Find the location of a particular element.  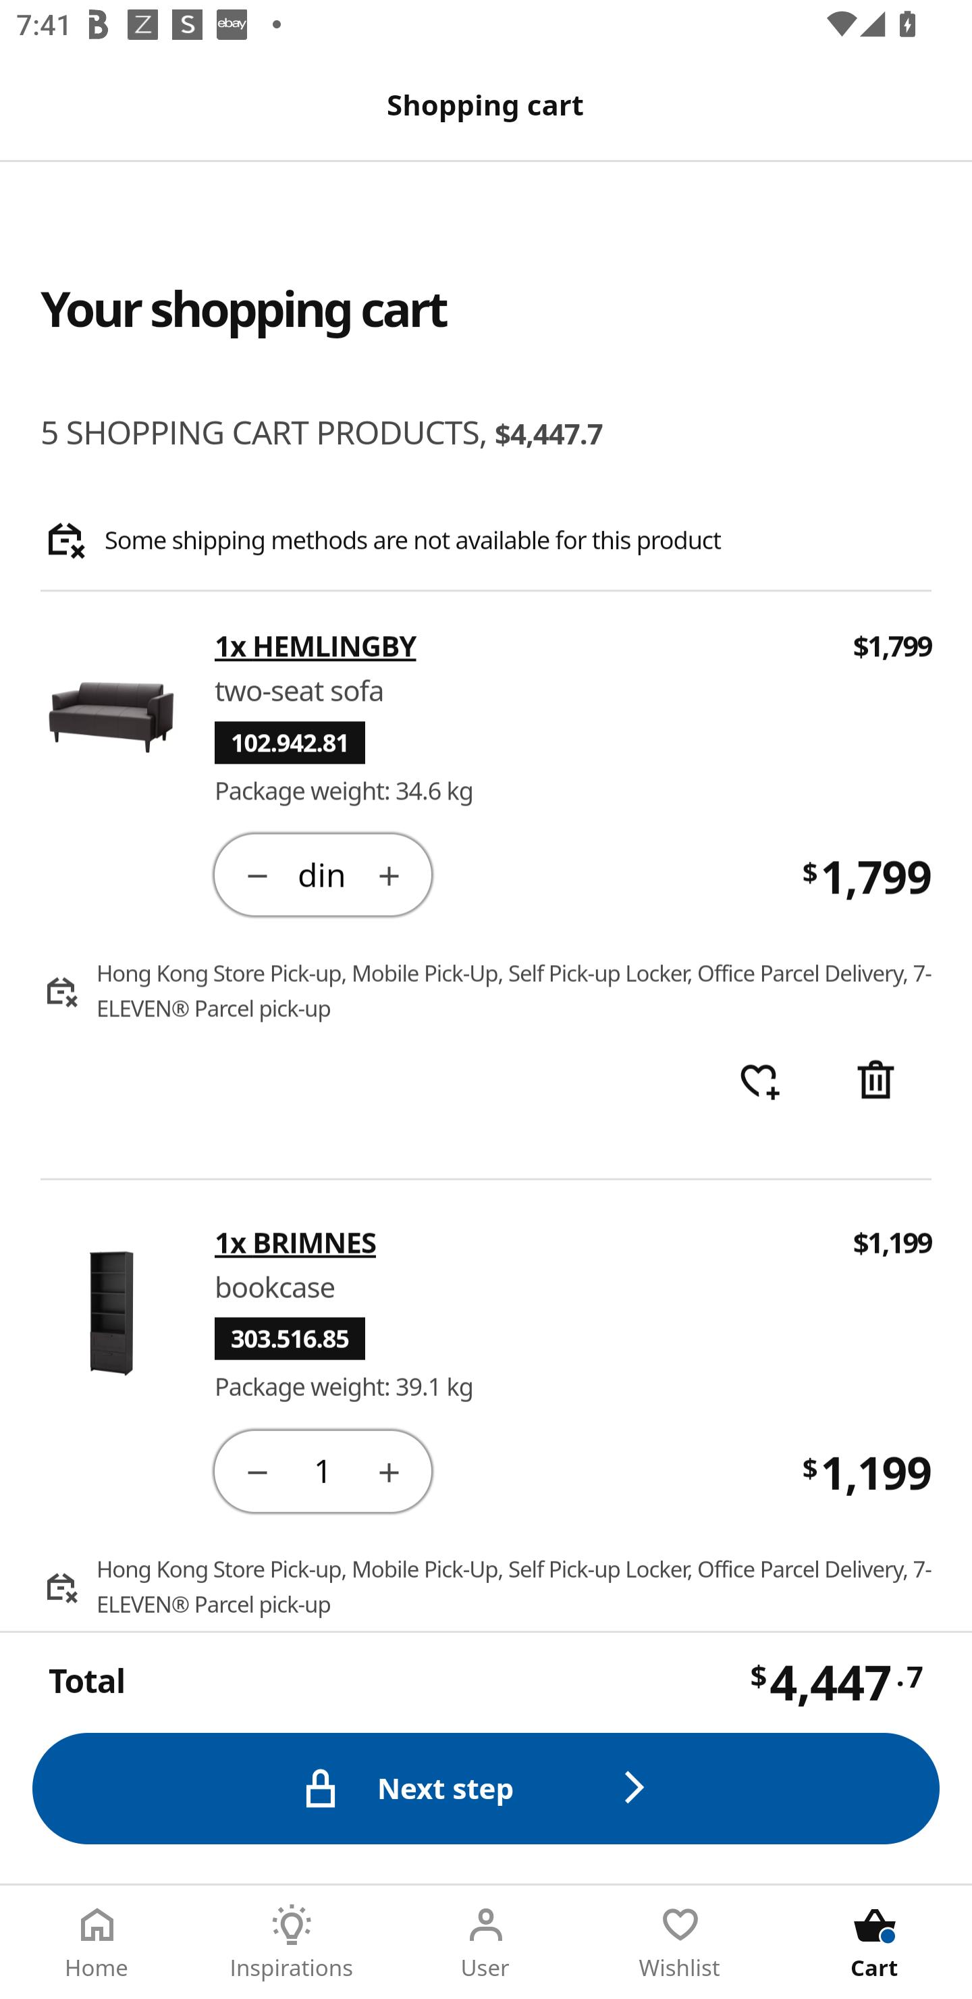

  is located at coordinates (759, 1082).